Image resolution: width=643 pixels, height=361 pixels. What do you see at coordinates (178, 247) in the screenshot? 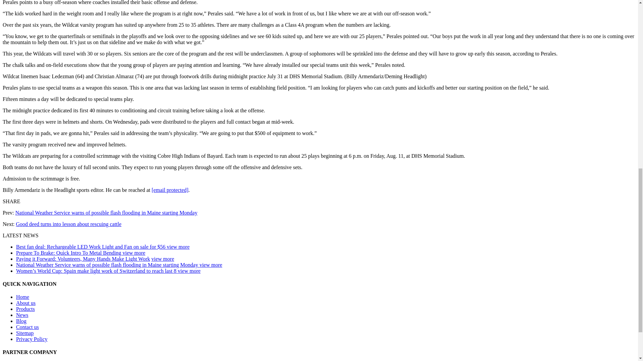
I see `view more` at bounding box center [178, 247].